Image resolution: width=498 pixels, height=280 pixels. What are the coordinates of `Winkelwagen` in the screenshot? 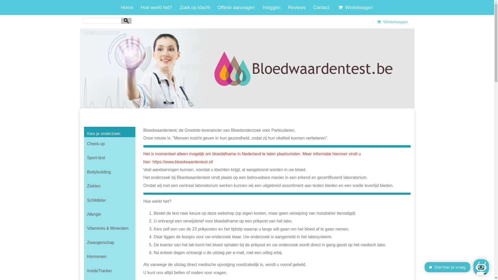 It's located at (355, 8).